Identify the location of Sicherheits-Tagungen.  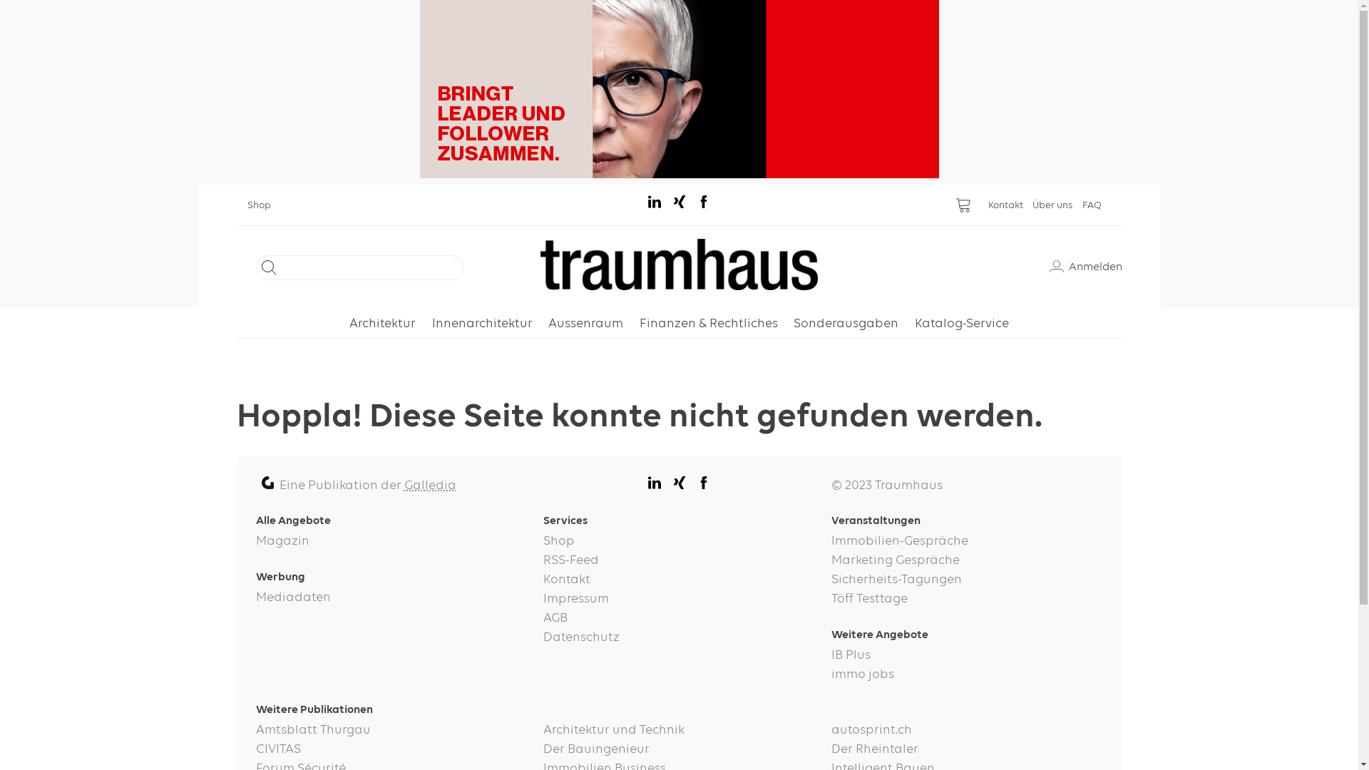
(967, 580).